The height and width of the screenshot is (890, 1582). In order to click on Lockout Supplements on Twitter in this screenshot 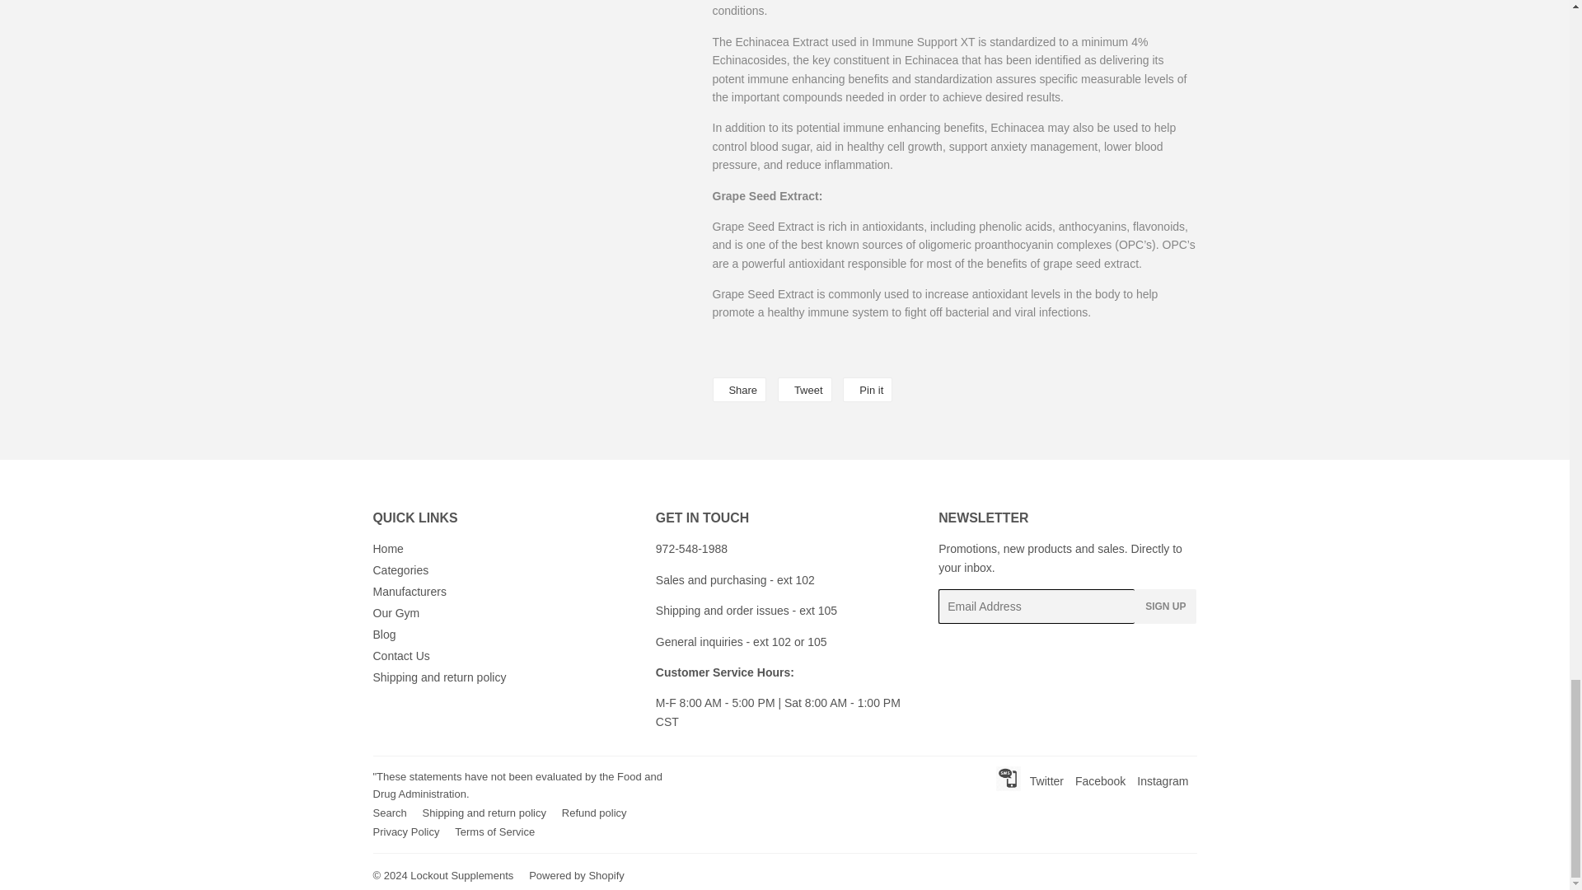, I will do `click(1046, 780)`.